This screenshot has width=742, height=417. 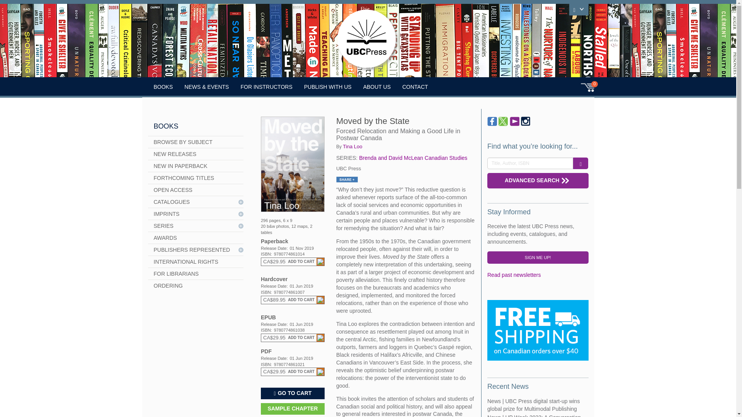 What do you see at coordinates (526, 121) in the screenshot?
I see `Instagram page` at bounding box center [526, 121].